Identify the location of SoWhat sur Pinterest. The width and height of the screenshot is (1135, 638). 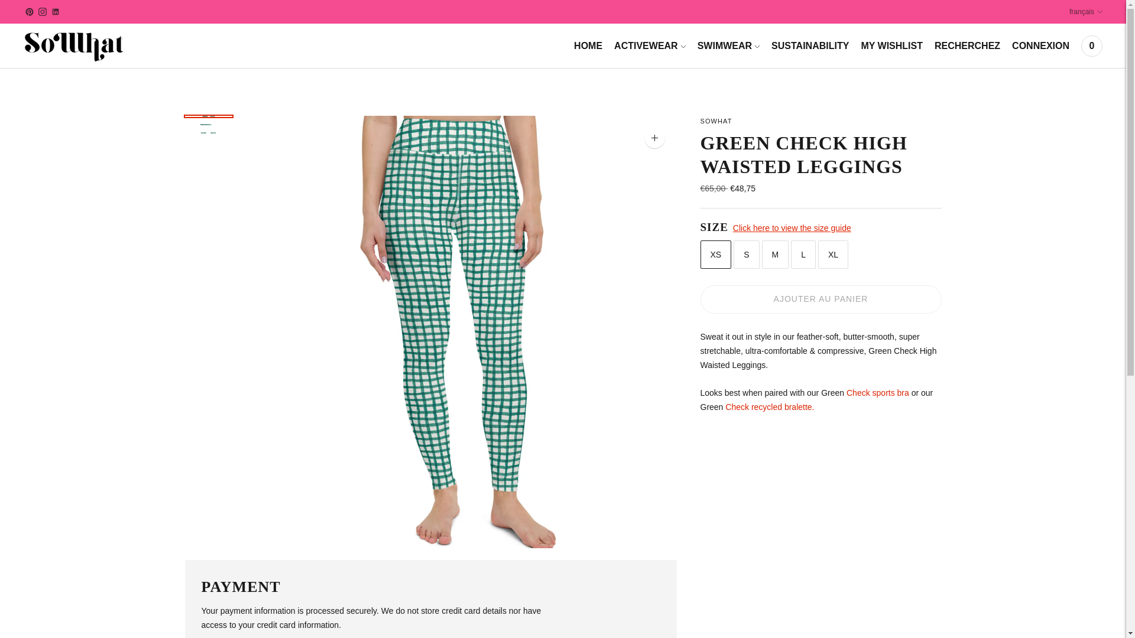
(30, 12).